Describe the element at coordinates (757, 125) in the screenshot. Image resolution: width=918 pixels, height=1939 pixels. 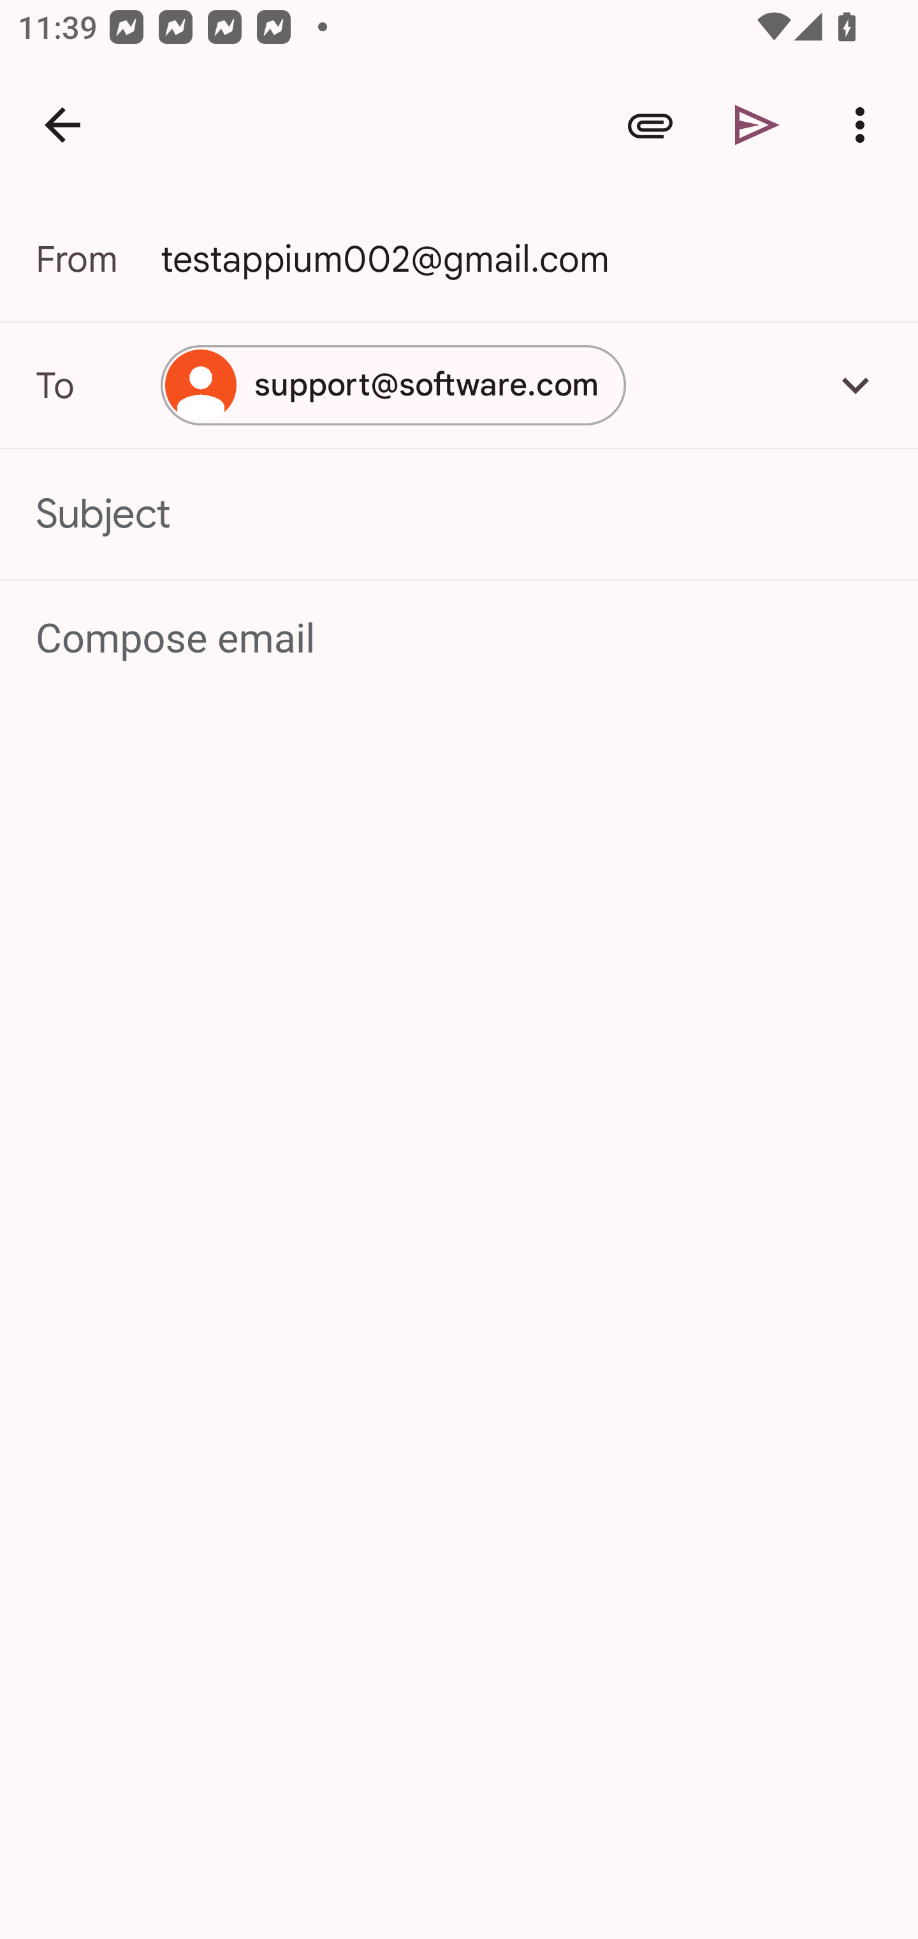
I see `Send` at that location.